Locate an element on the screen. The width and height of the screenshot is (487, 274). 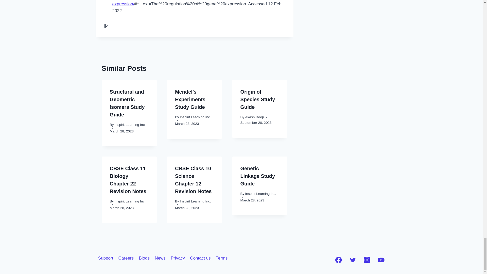
Inspirit Learning Inc. is located at coordinates (195, 117).